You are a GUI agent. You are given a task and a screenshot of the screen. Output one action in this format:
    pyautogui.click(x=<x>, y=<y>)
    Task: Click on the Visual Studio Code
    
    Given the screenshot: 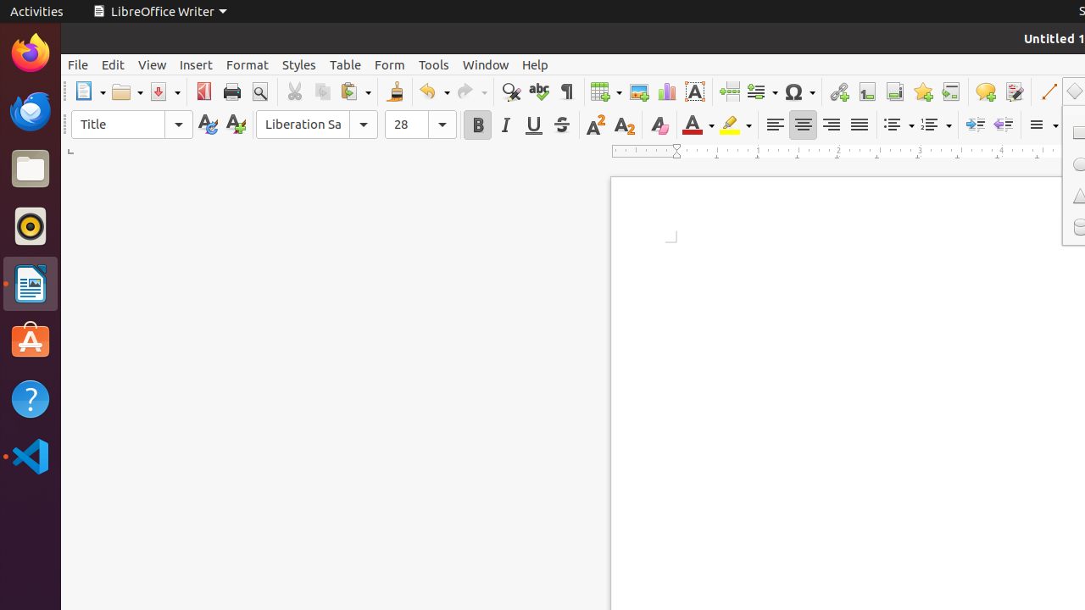 What is the action you would take?
    pyautogui.click(x=31, y=456)
    